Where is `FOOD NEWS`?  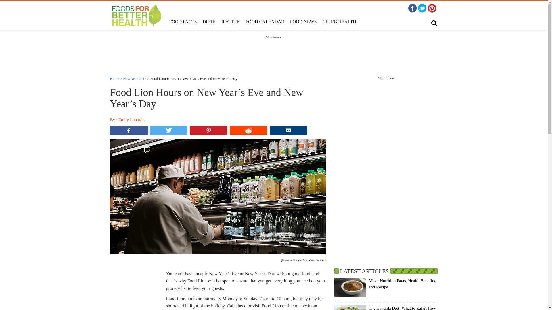
FOOD NEWS is located at coordinates (303, 22).